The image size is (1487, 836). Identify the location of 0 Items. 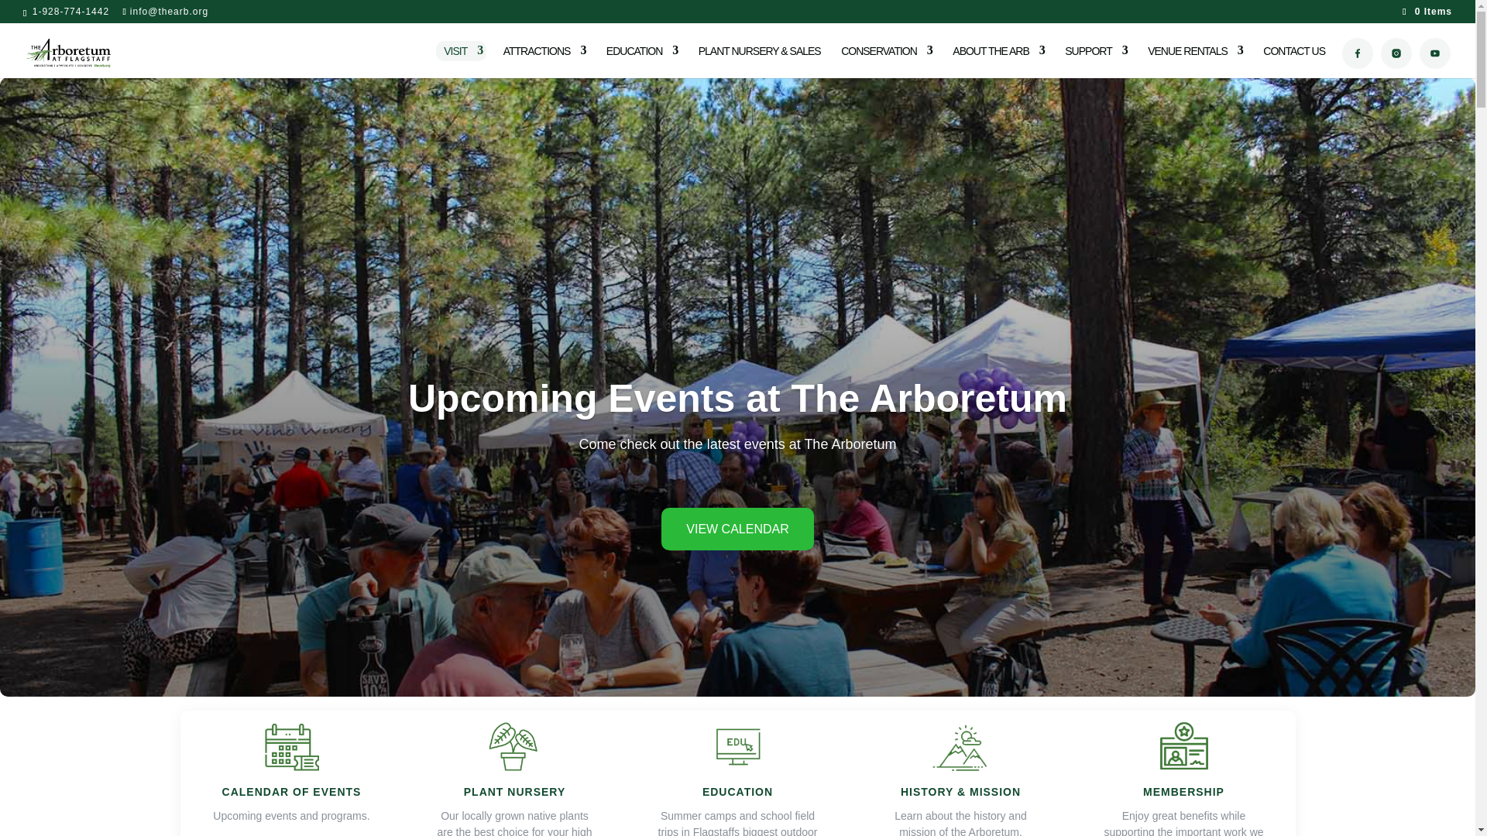
(1427, 11).